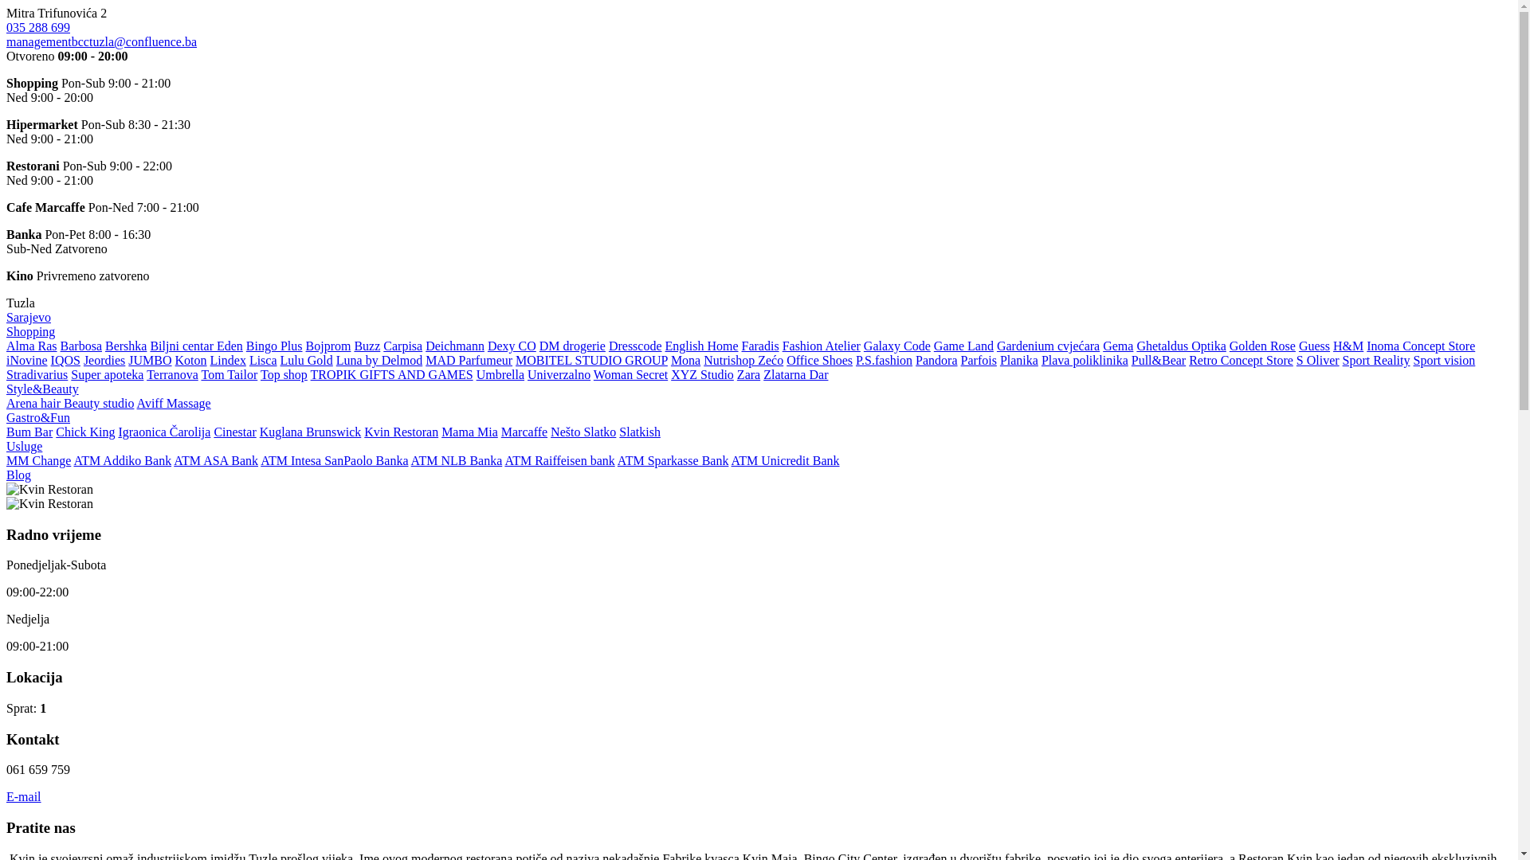 The image size is (1530, 860). What do you see at coordinates (964, 346) in the screenshot?
I see `Game Land` at bounding box center [964, 346].